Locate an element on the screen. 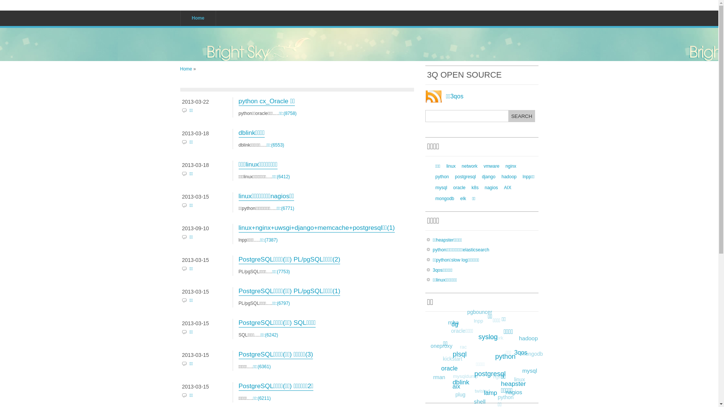 The image size is (724, 407). postgresql is located at coordinates (490, 374).